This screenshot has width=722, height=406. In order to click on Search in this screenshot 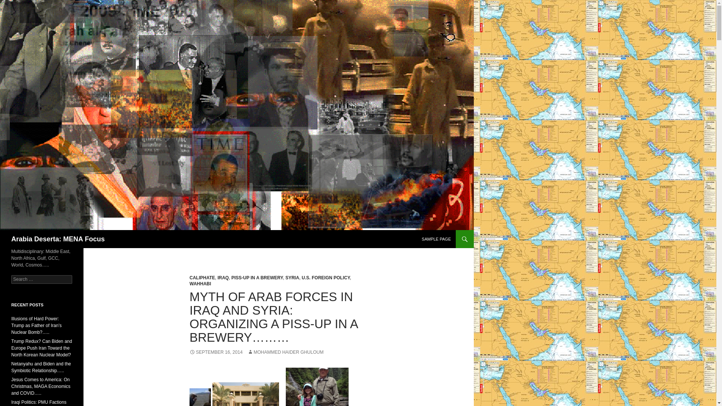, I will do `click(15, 4)`.